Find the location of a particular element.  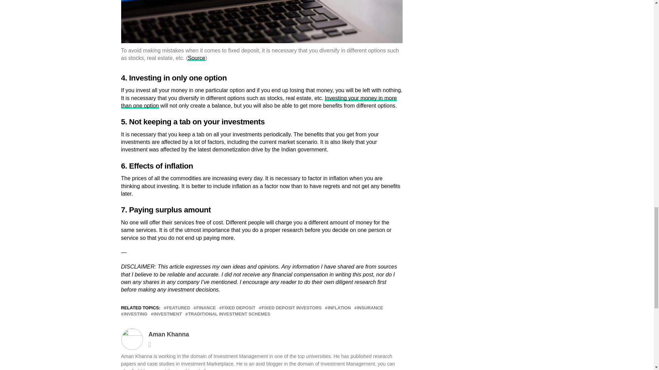

Investing your money in more than one option is located at coordinates (258, 102).